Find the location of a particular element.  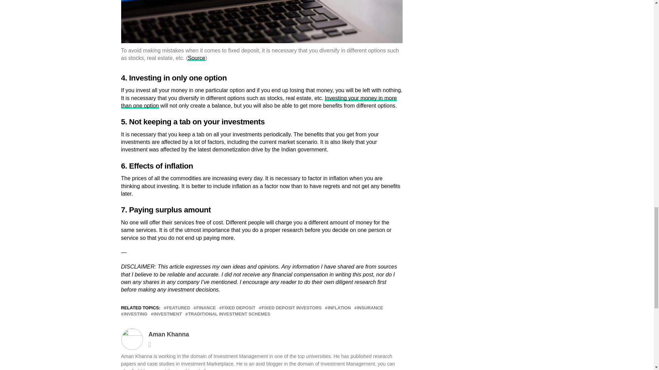

Investing your money in more than one option is located at coordinates (258, 102).